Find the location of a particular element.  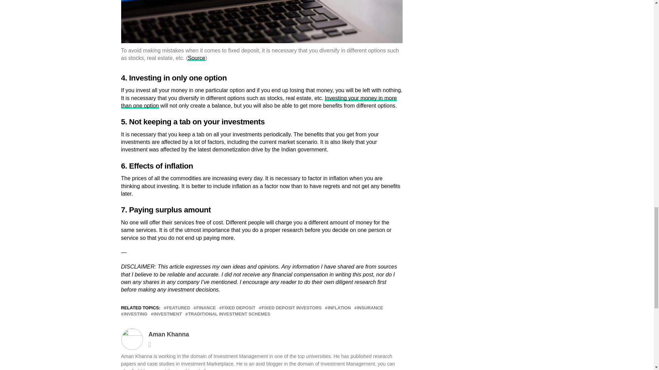

Investing your money in more than one option is located at coordinates (258, 102).